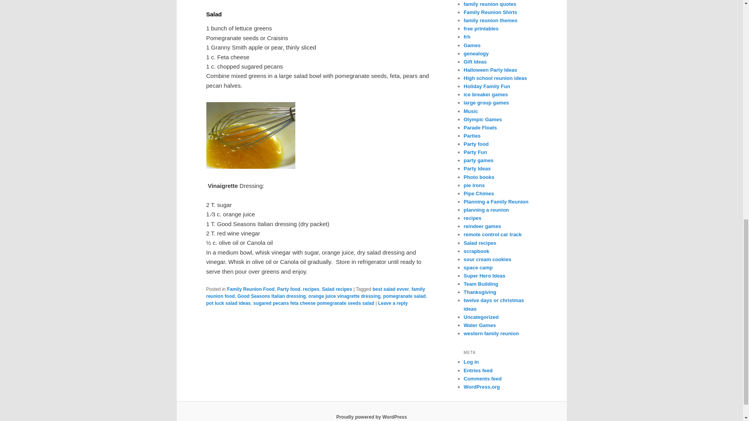 This screenshot has height=421, width=749. What do you see at coordinates (250, 289) in the screenshot?
I see `Family Reunion Food` at bounding box center [250, 289].